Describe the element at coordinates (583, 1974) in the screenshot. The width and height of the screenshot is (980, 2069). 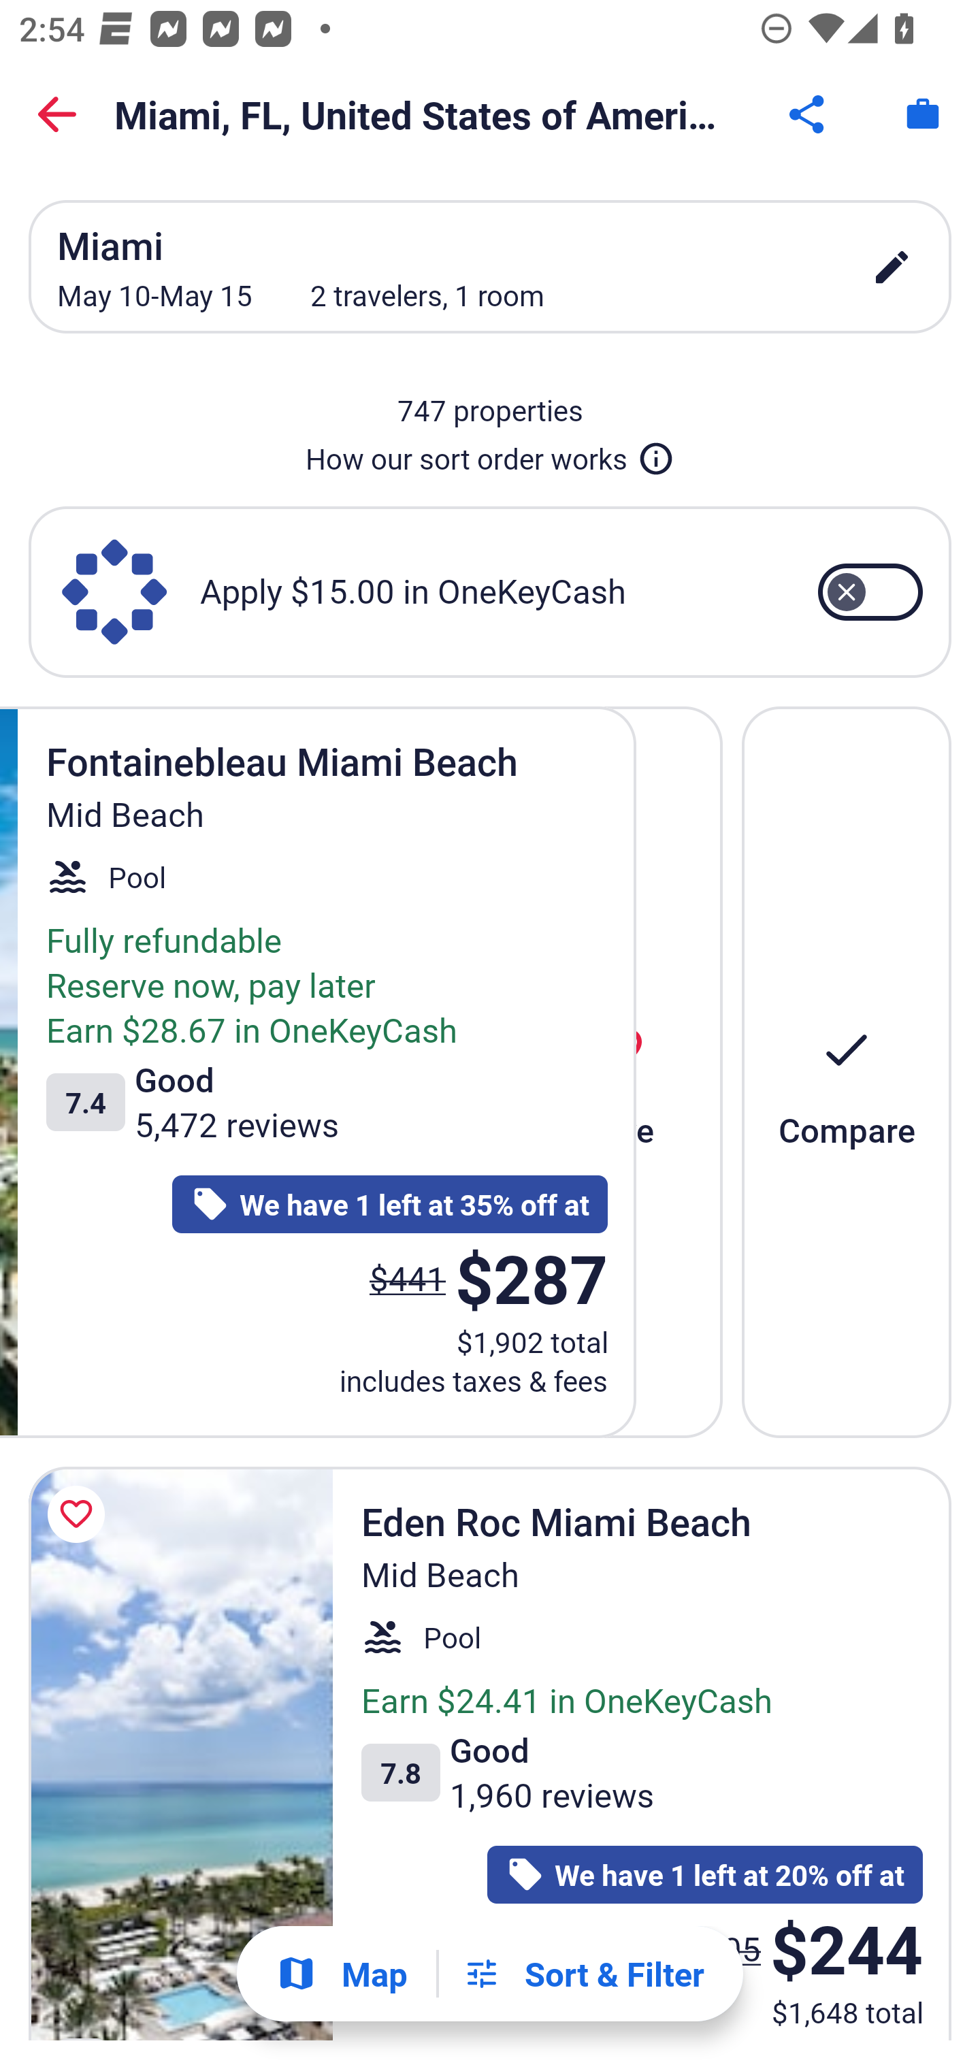
I see `Filters Sort & Filter Filters Button` at that location.